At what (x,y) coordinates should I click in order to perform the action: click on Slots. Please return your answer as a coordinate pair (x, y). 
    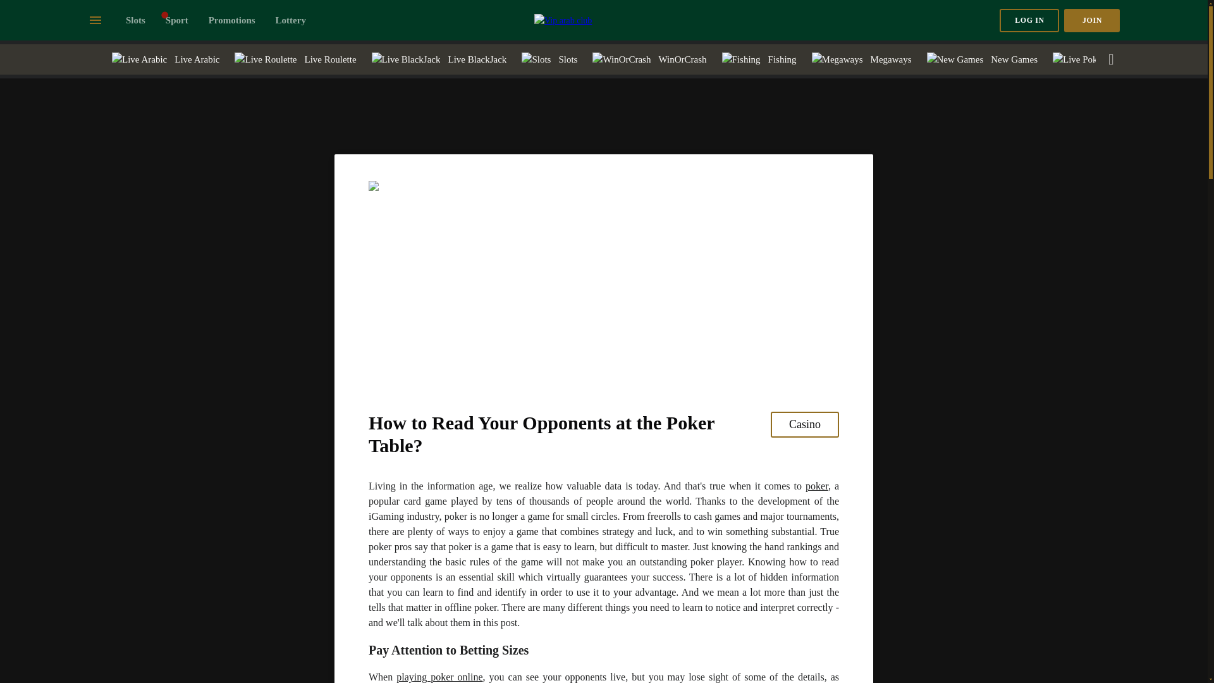
    Looking at the image, I should click on (135, 20).